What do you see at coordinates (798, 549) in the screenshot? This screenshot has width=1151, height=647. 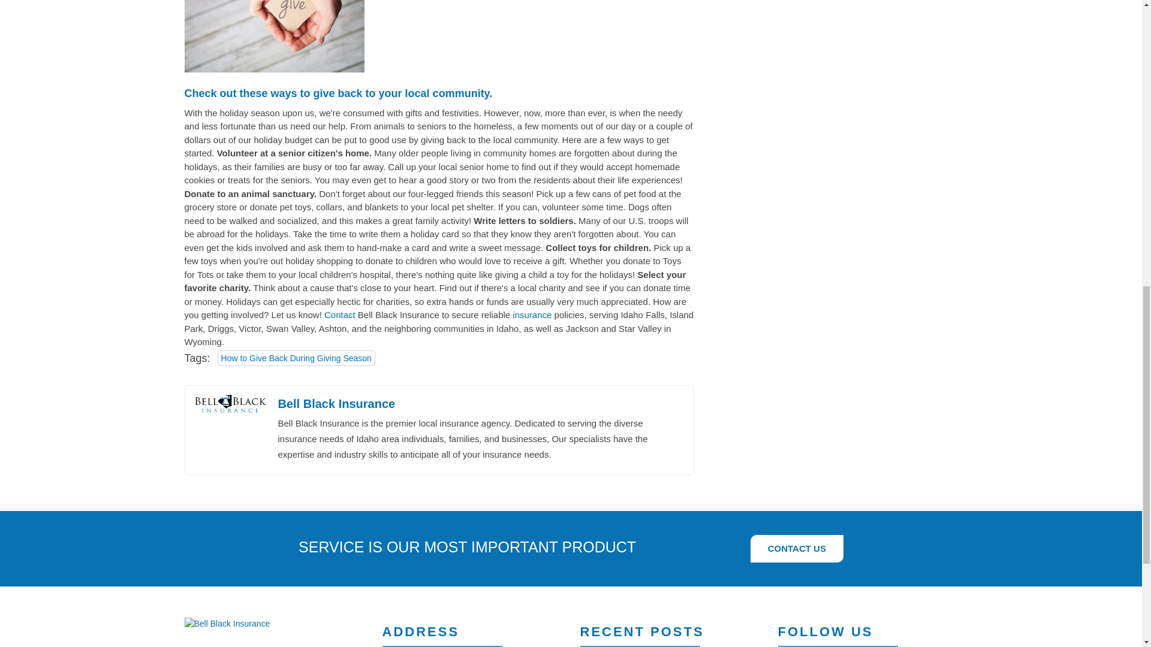 I see `CONTACT US` at bounding box center [798, 549].